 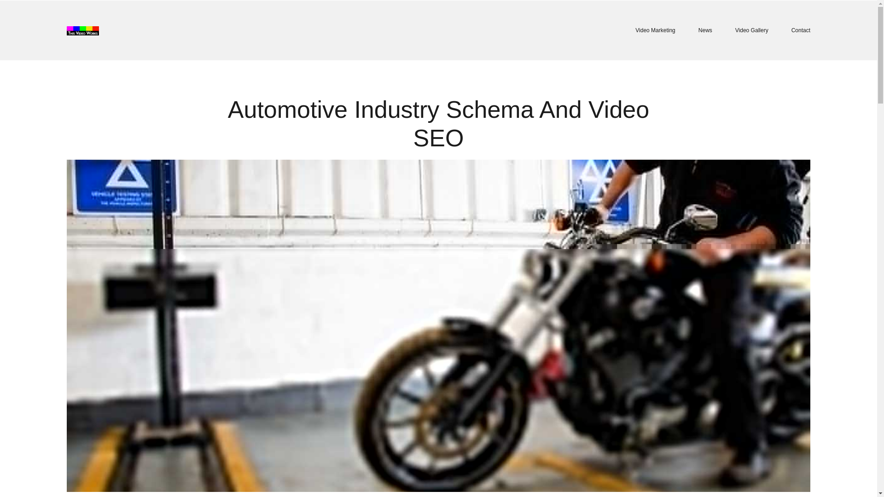 What do you see at coordinates (751, 30) in the screenshot?
I see `Video Gallery` at bounding box center [751, 30].